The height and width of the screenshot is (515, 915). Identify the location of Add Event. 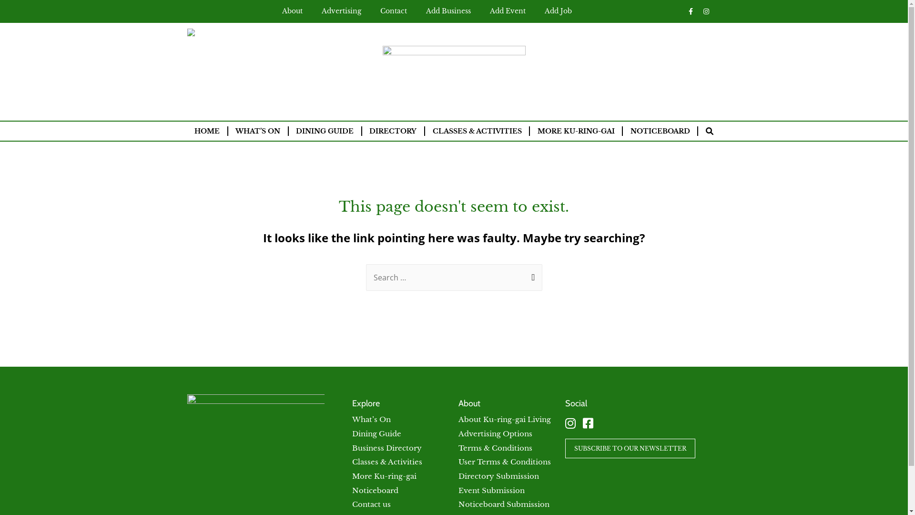
(508, 11).